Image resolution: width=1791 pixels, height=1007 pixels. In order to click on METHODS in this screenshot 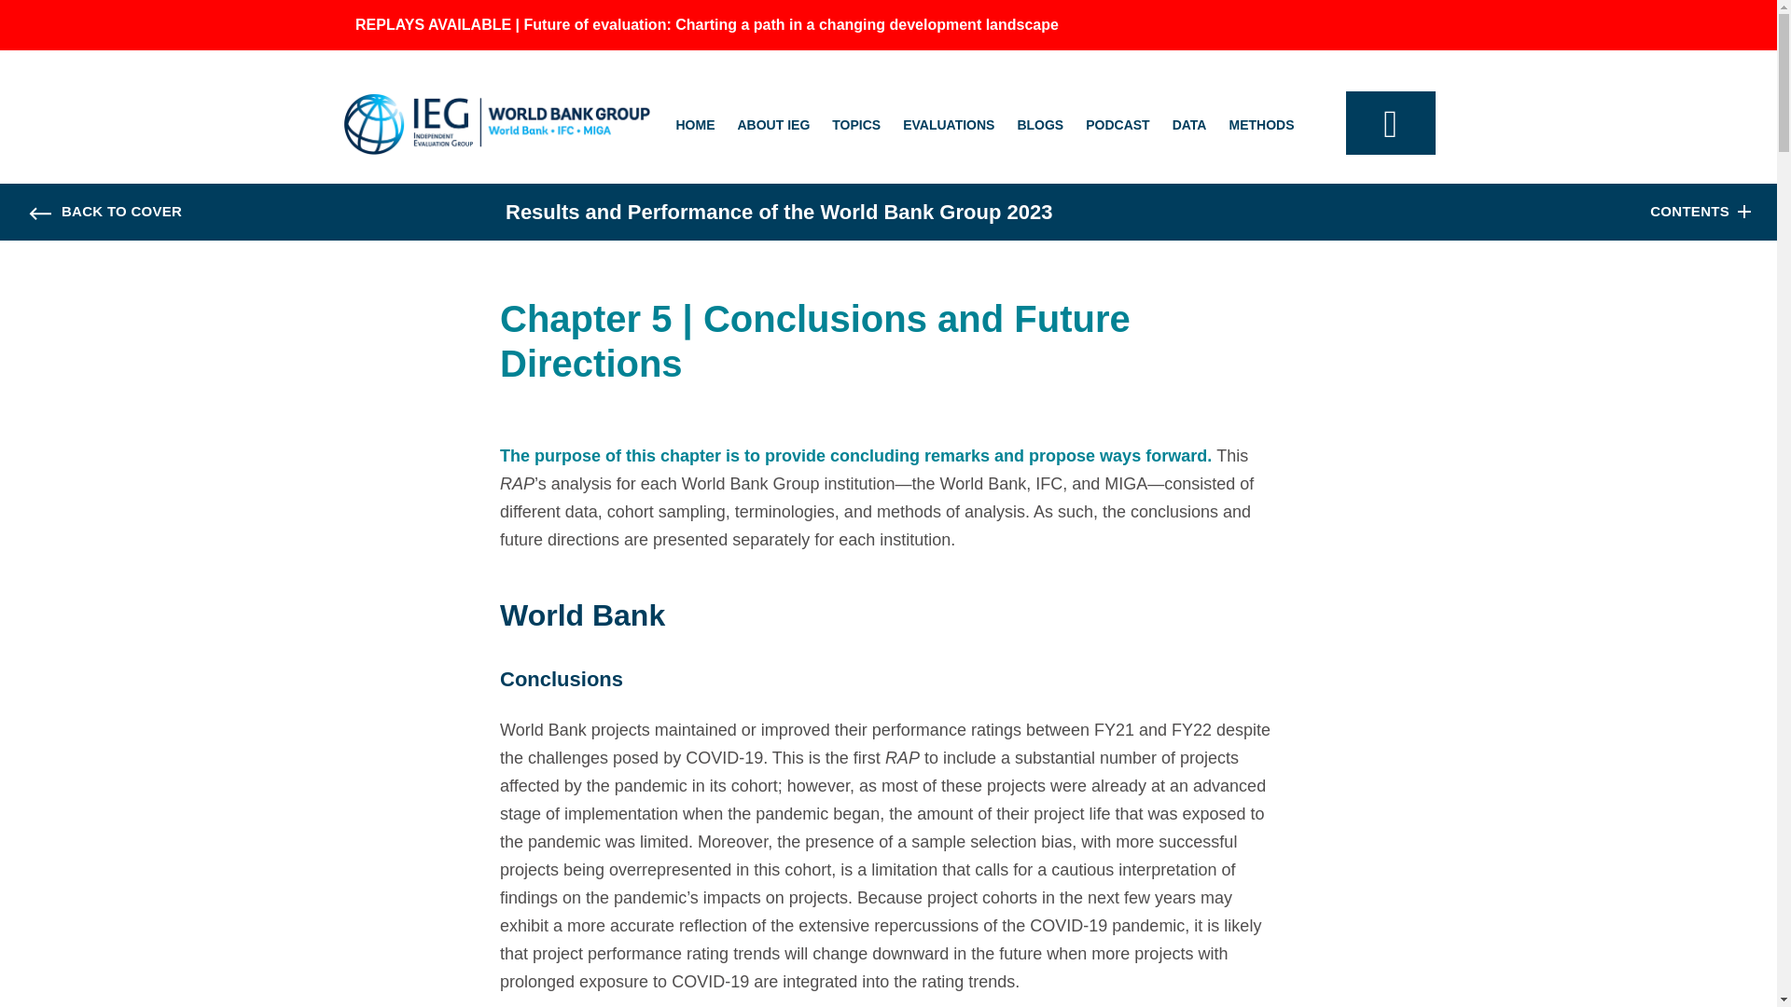, I will do `click(1261, 125)`.